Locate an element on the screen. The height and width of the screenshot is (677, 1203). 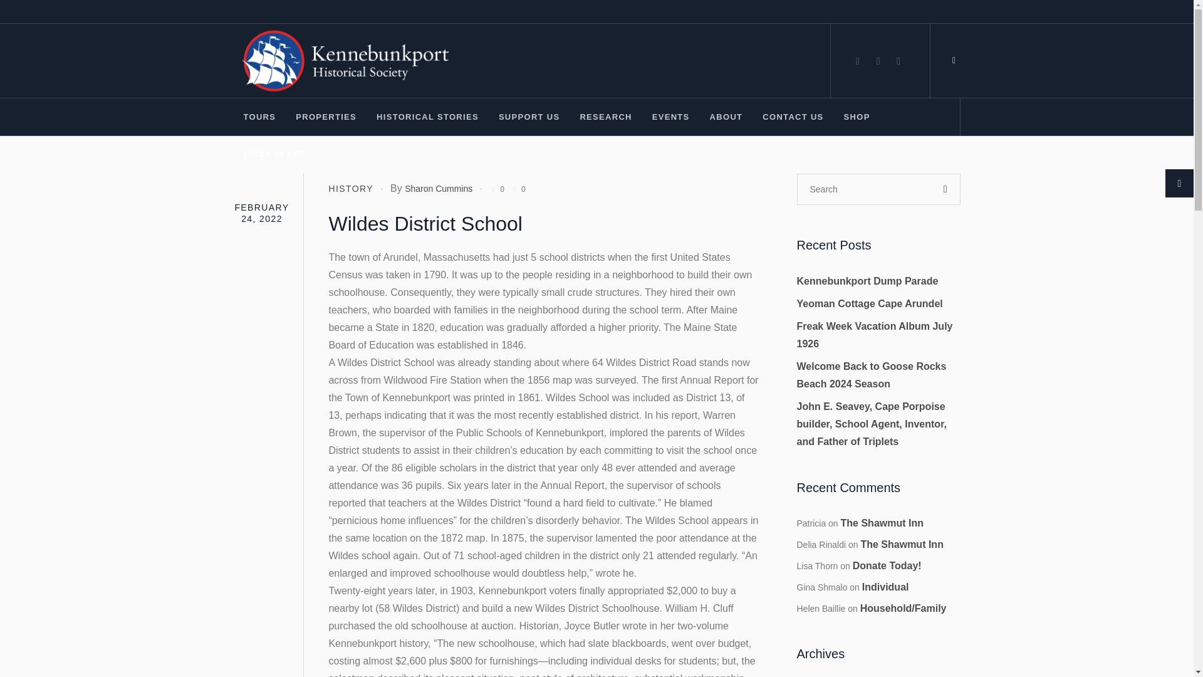
SUPPORT US is located at coordinates (529, 117).